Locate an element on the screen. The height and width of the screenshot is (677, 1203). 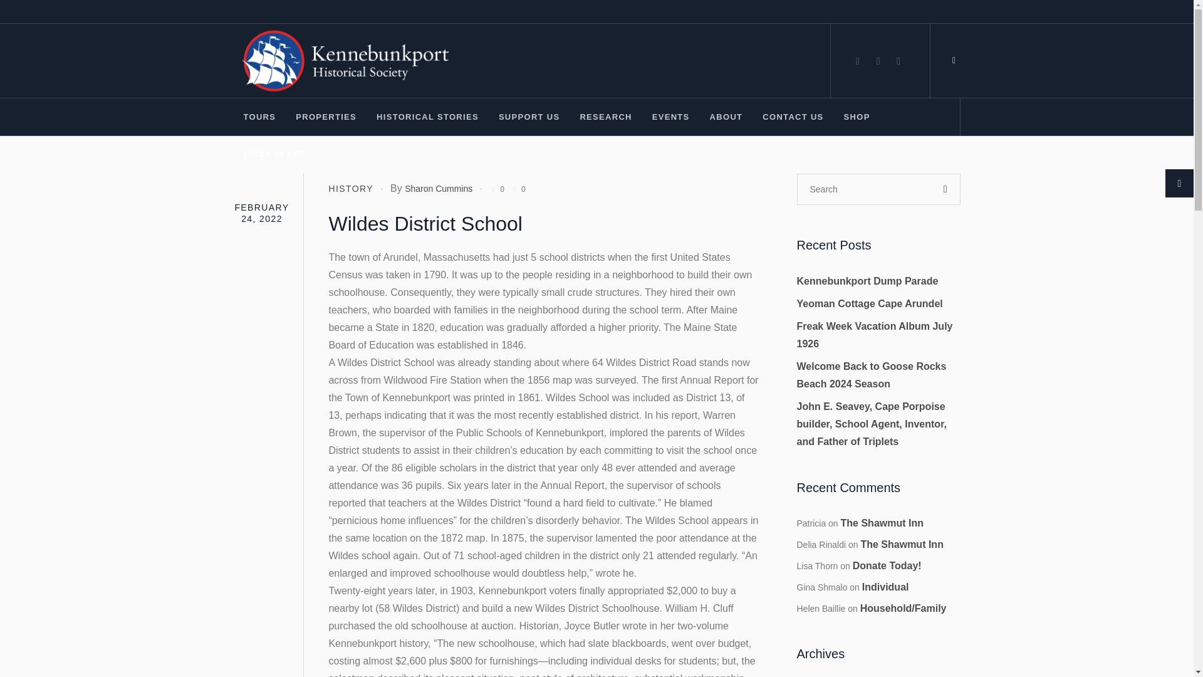
SUPPORT US is located at coordinates (529, 117).